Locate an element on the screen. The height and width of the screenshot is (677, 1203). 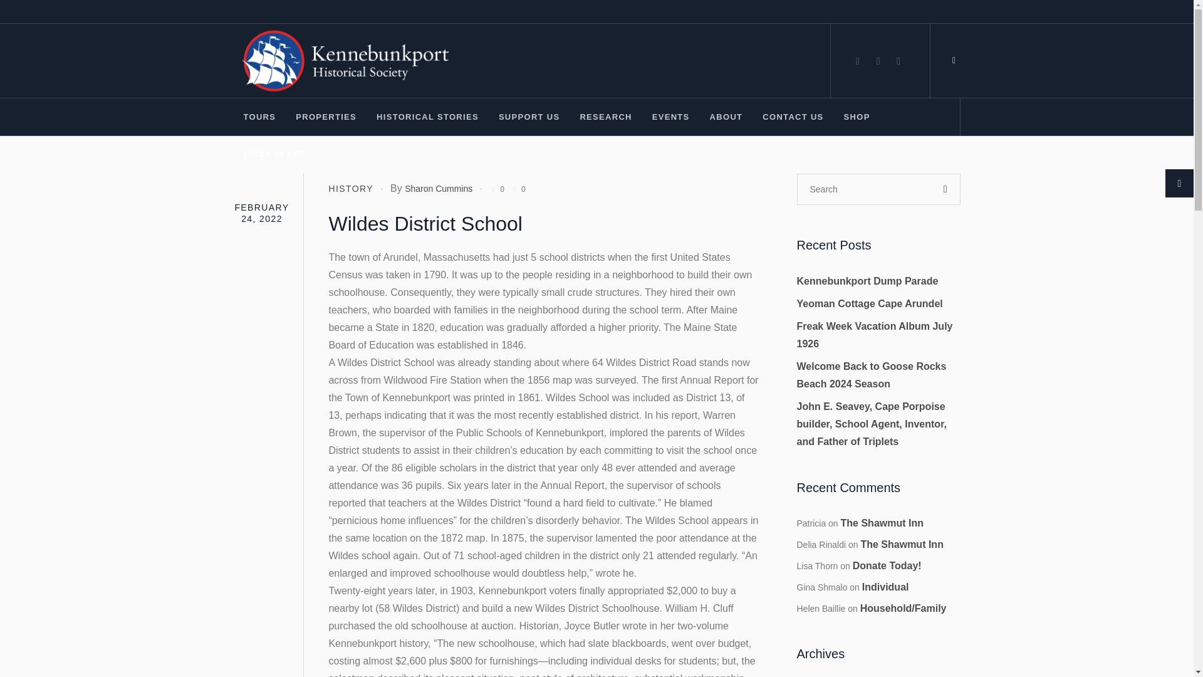
SUPPORT US is located at coordinates (529, 117).